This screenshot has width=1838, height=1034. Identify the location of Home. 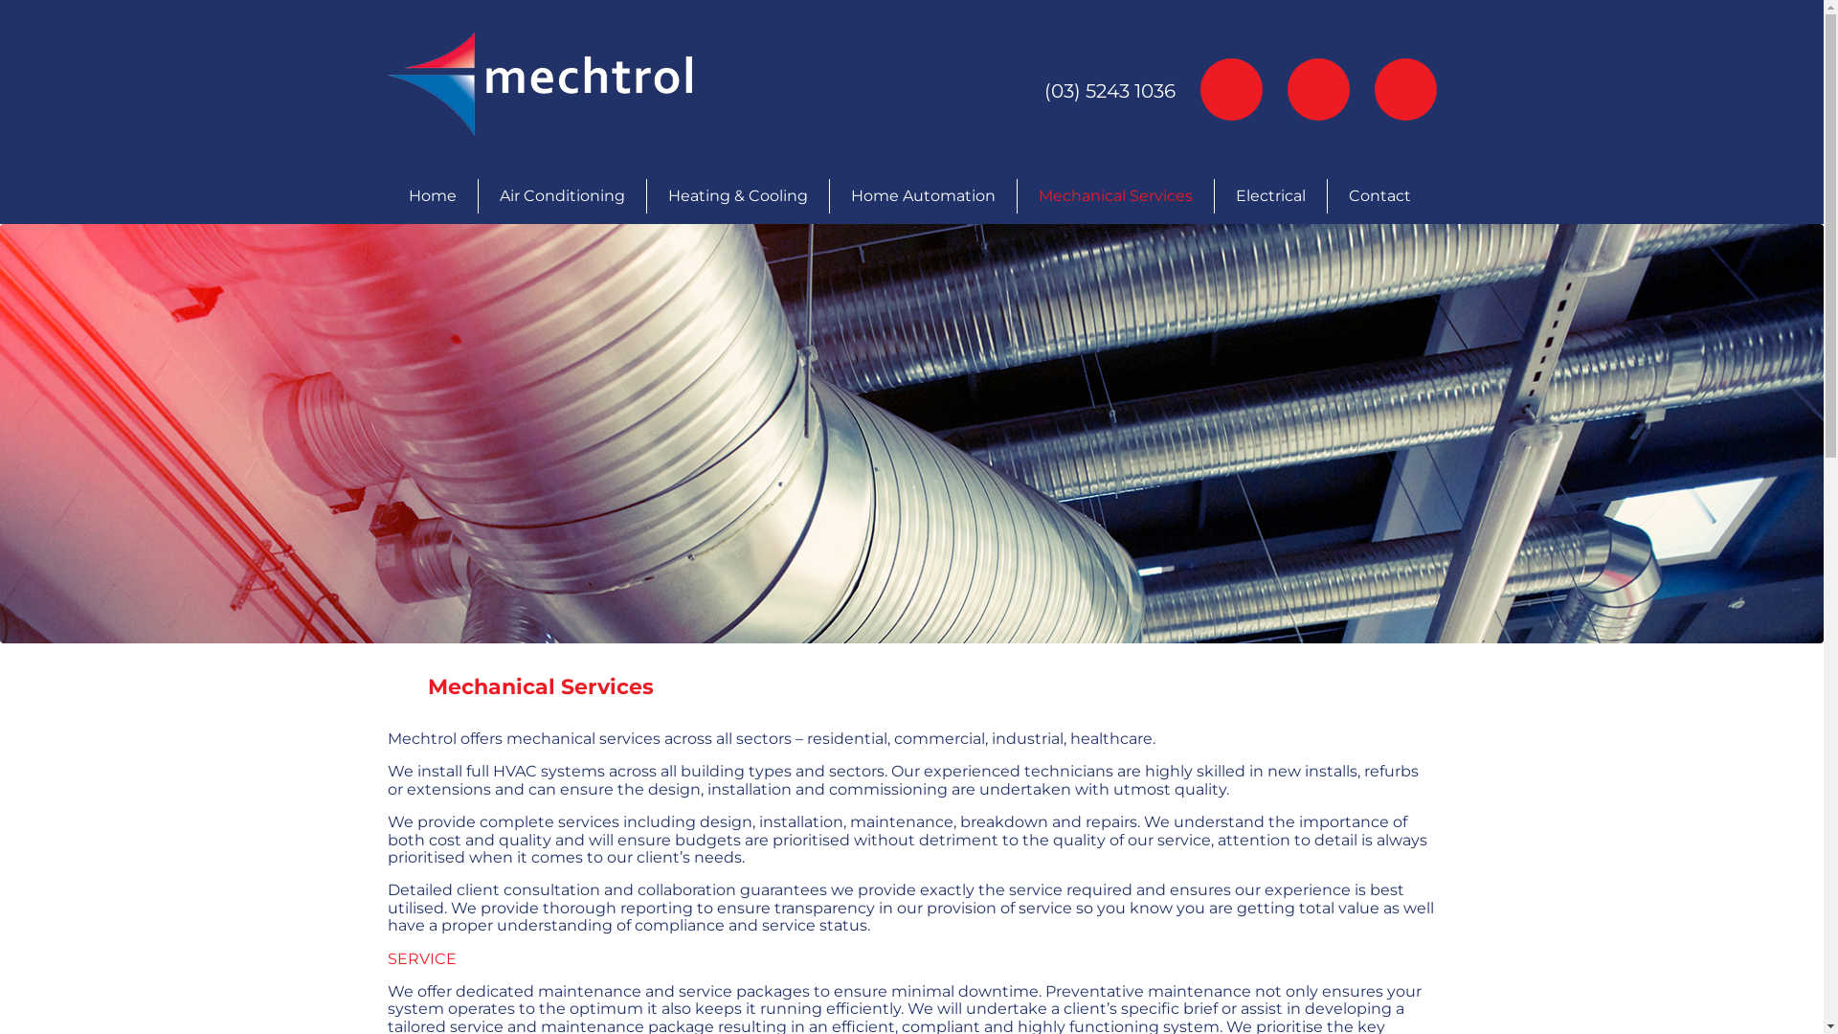
(433, 195).